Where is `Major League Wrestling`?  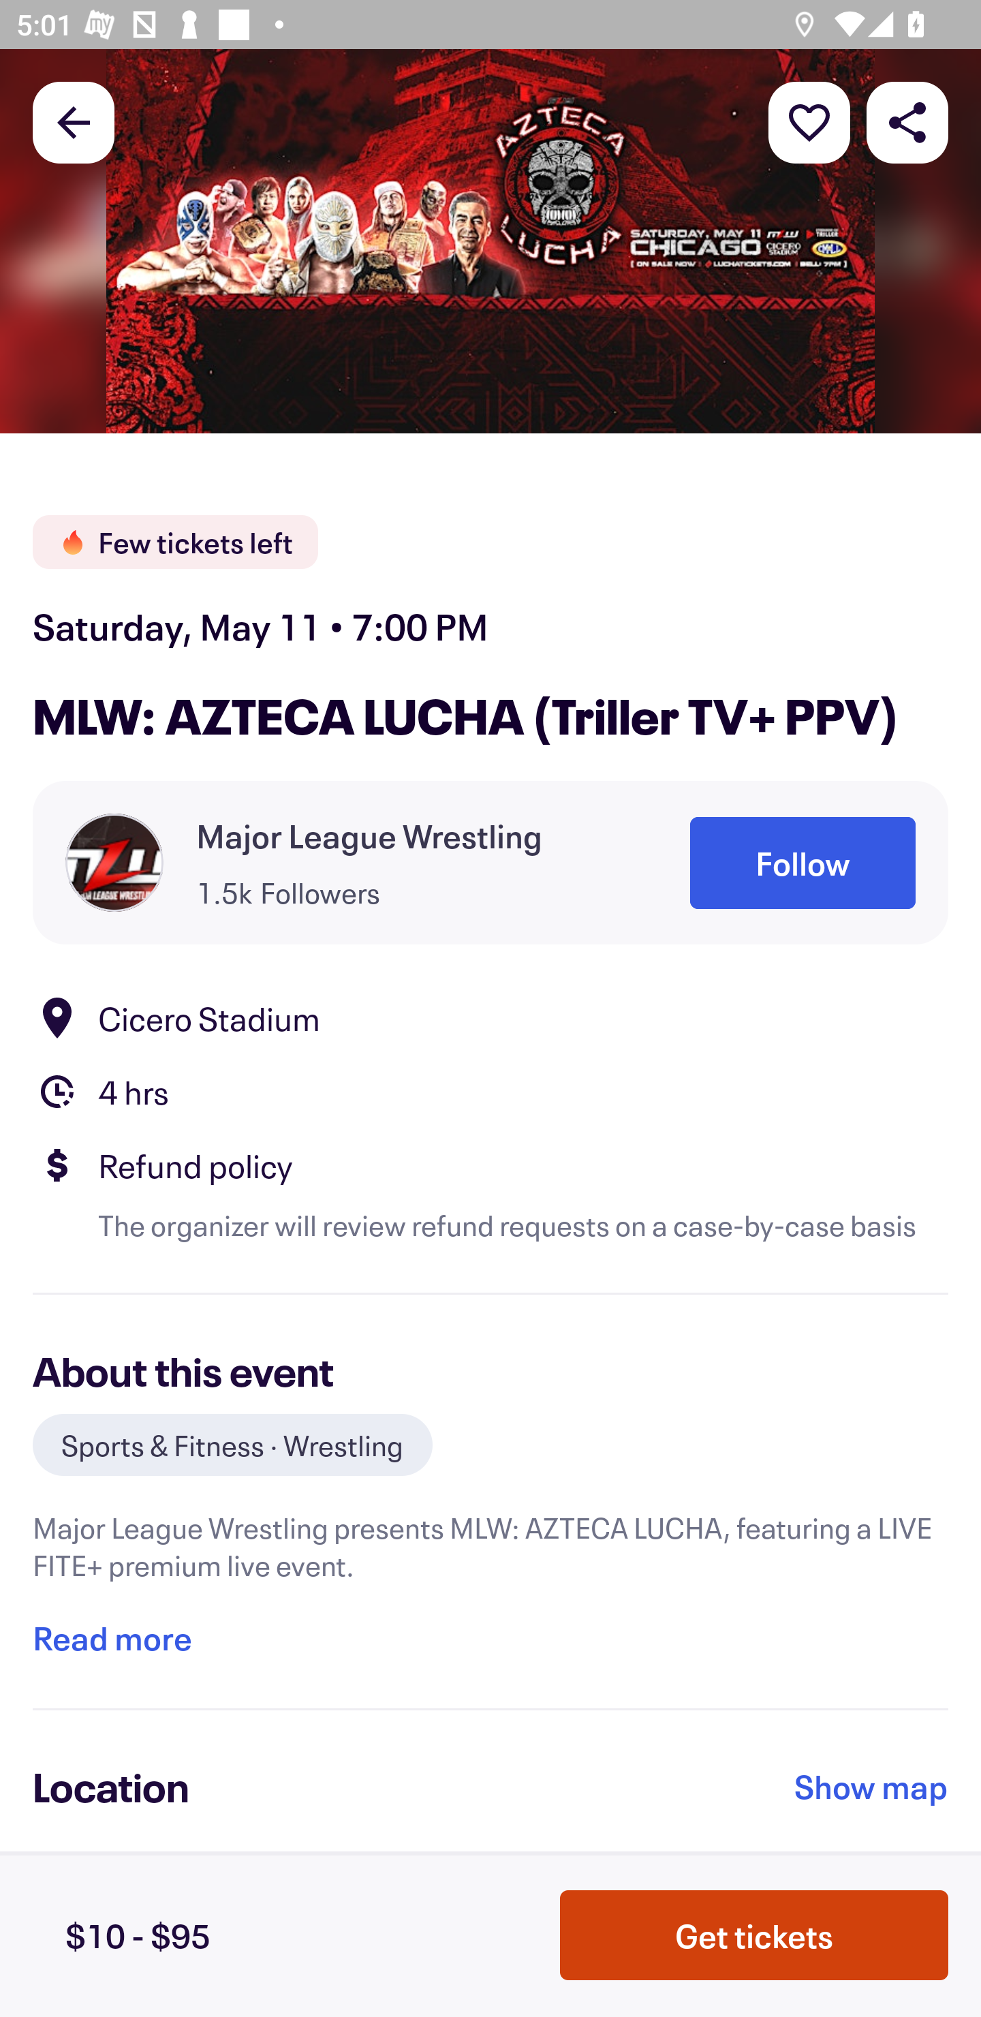 Major League Wrestling is located at coordinates (369, 835).